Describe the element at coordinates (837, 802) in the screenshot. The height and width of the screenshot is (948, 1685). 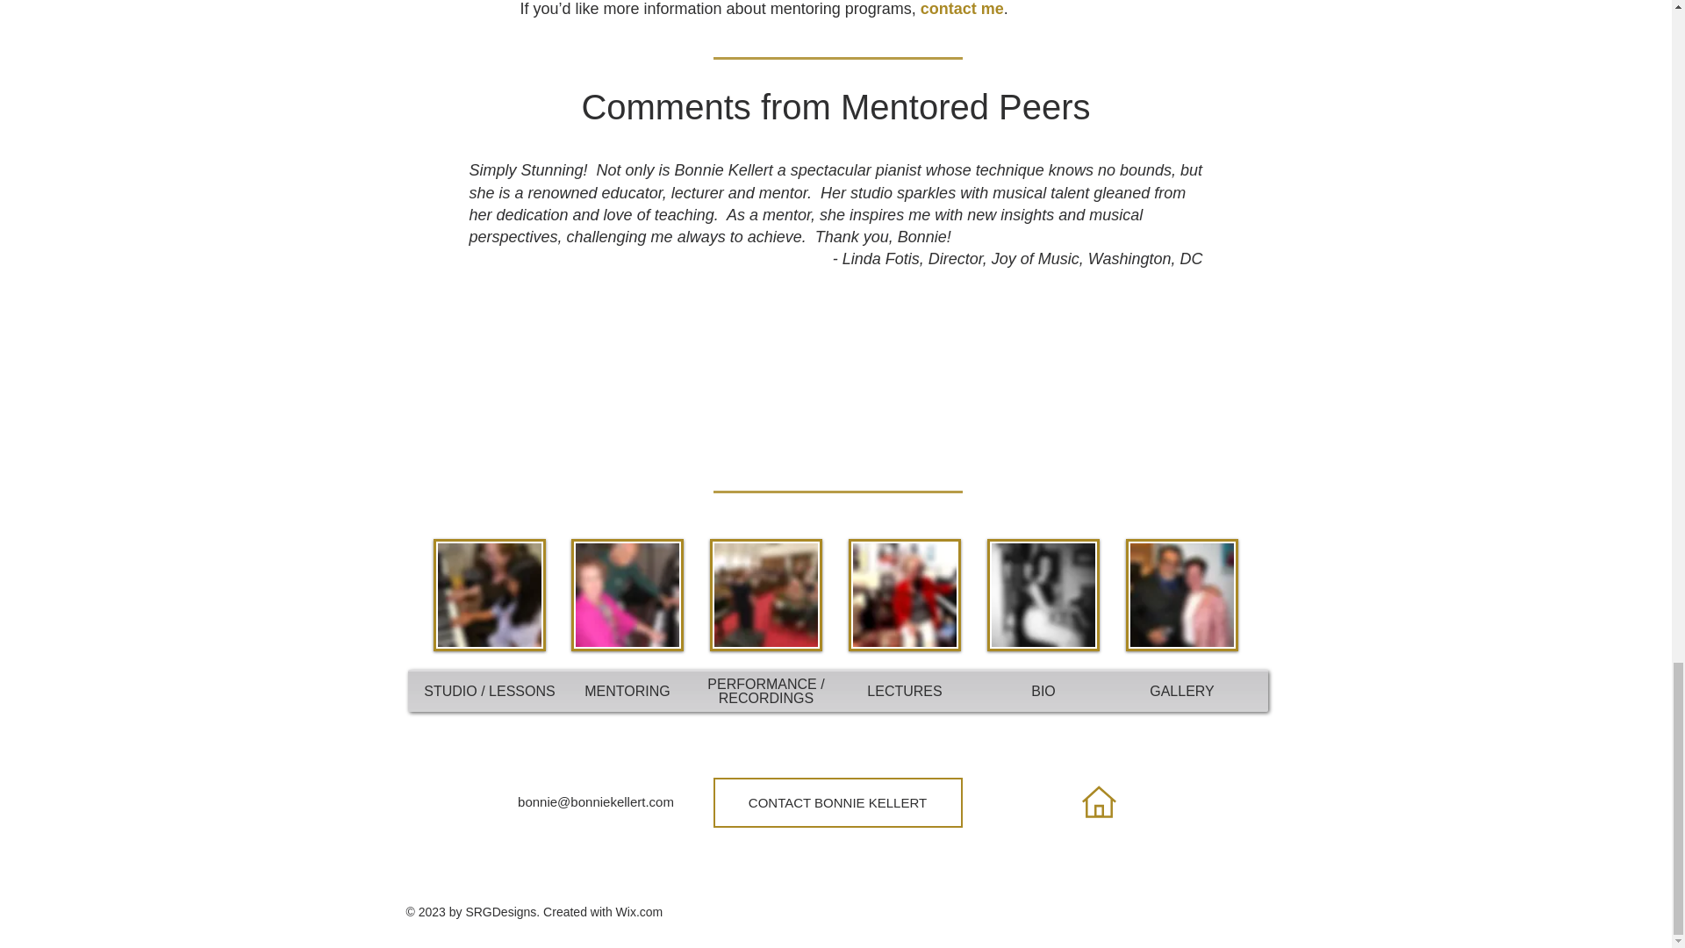
I see `CONTACT BONNIE KELLERT` at that location.